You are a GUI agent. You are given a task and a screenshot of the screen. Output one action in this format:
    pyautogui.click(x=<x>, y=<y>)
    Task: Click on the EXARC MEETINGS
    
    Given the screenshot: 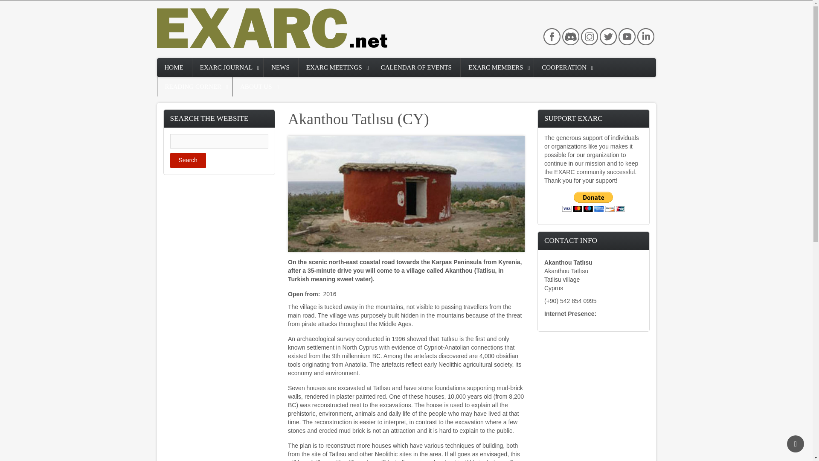 What is the action you would take?
    pyautogui.click(x=335, y=67)
    